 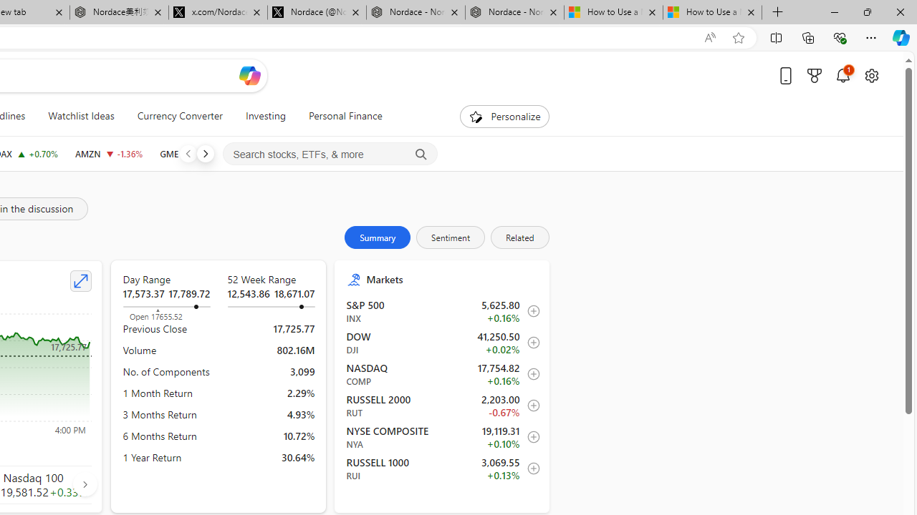 I want to click on Sentiment, so click(x=451, y=237).